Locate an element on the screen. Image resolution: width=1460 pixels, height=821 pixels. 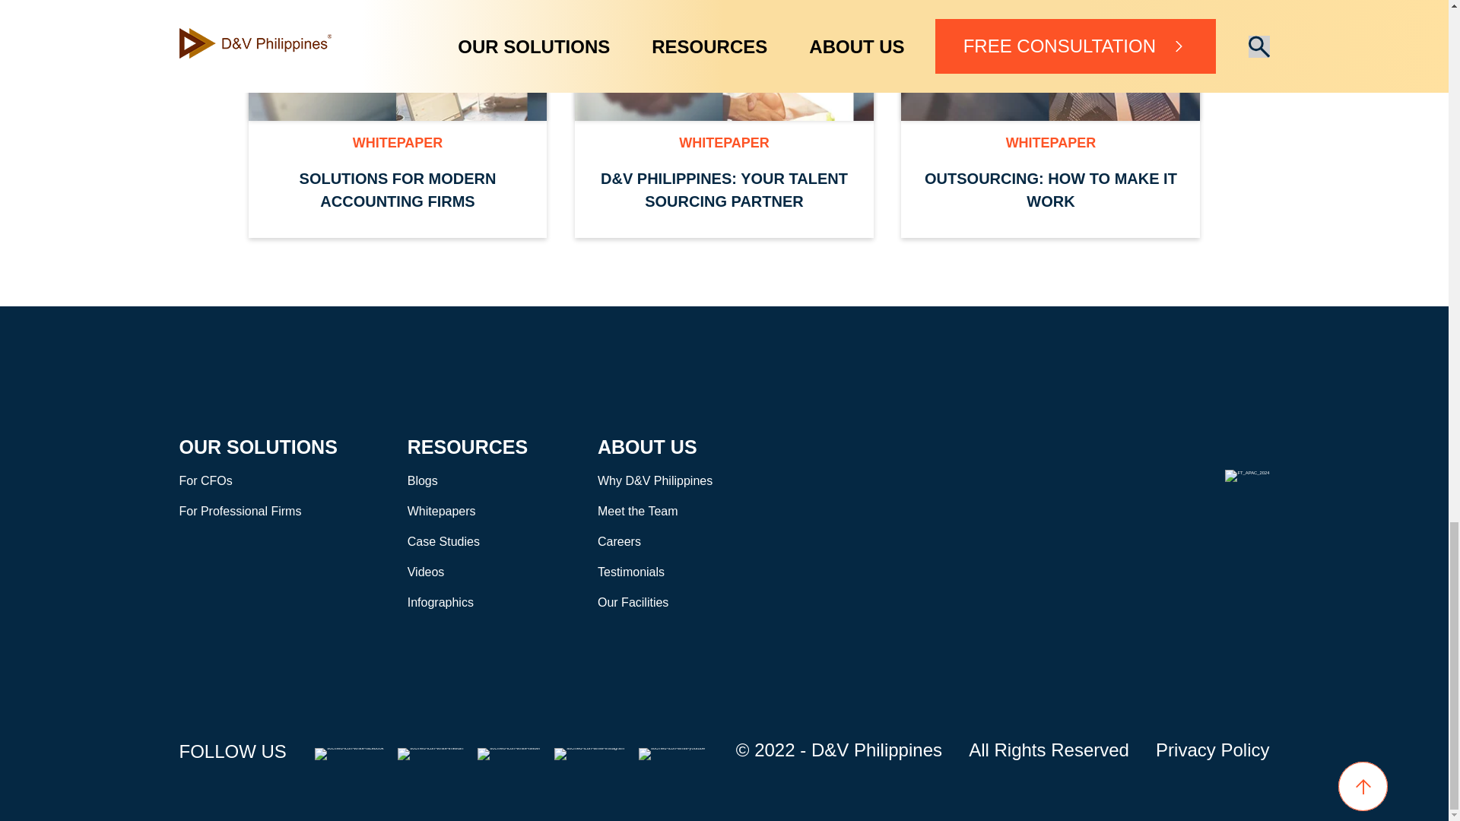
Videos is located at coordinates (426, 572).